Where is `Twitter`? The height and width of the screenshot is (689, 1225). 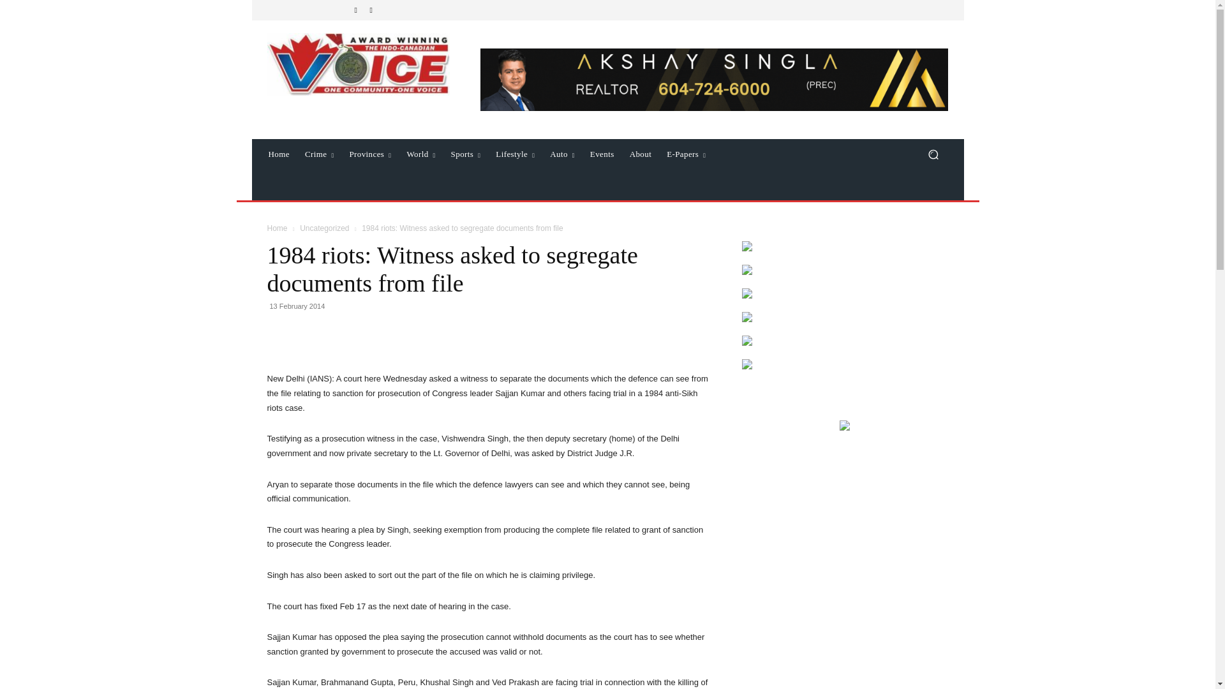
Twitter is located at coordinates (371, 10).